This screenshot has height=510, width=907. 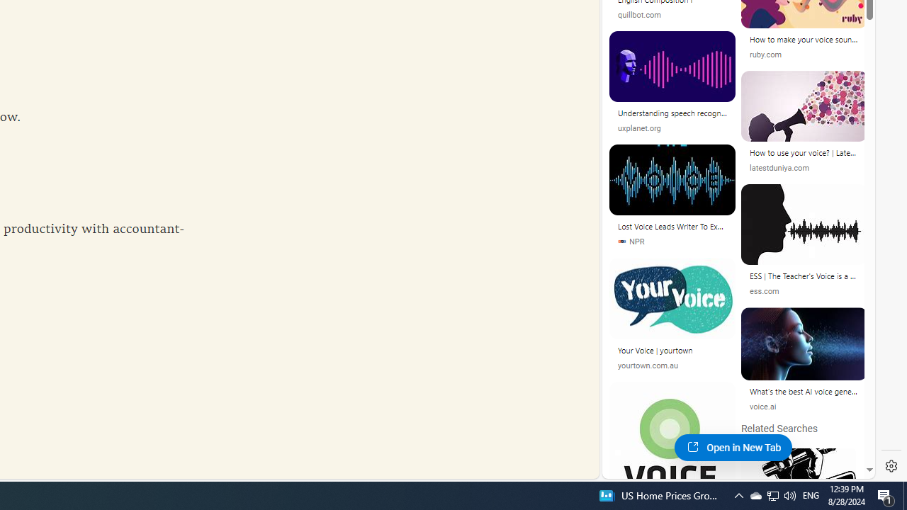 I want to click on ruby.com, so click(x=804, y=55).